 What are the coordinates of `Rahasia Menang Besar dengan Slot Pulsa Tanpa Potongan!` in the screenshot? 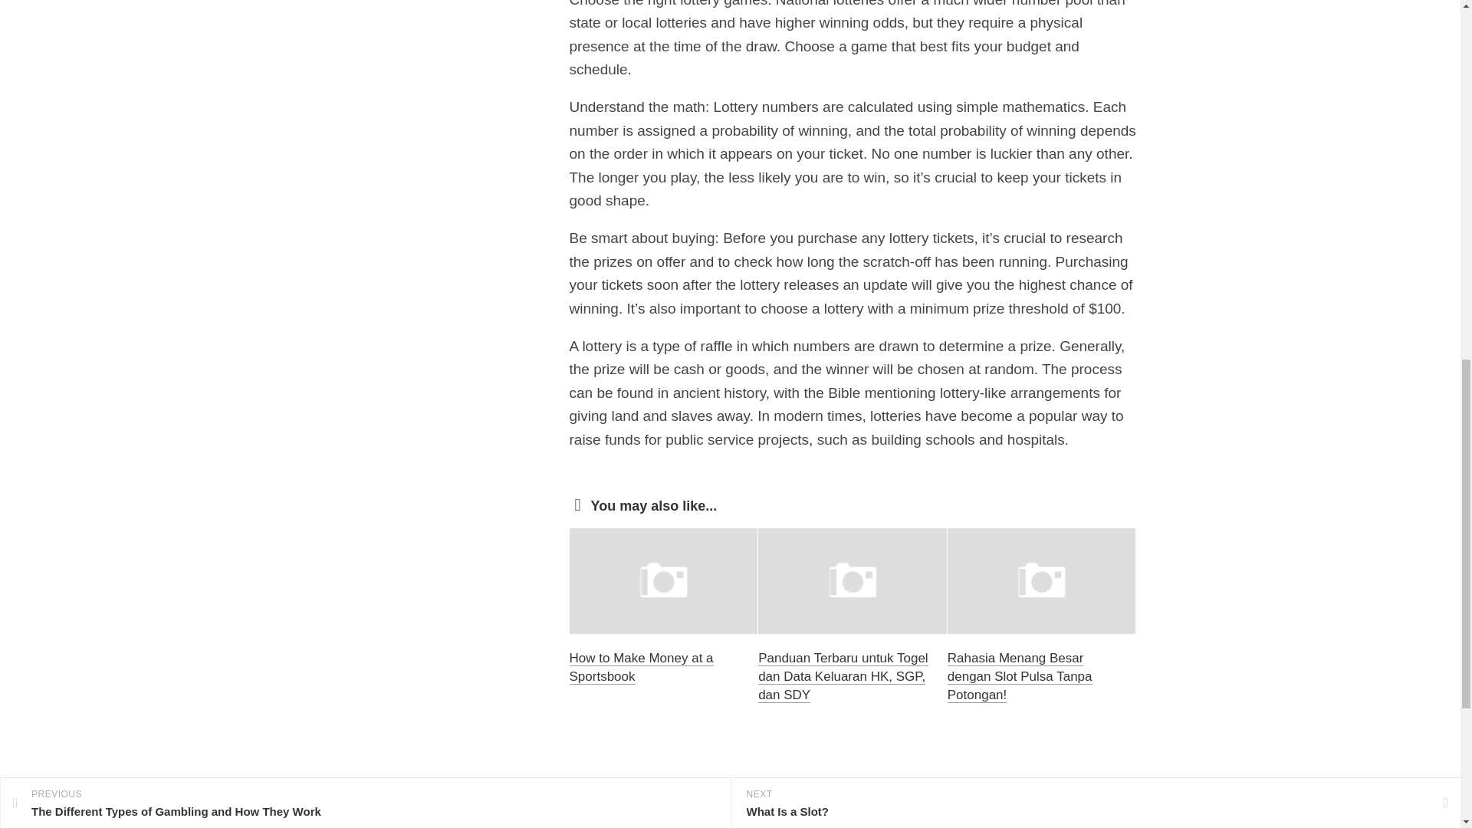 It's located at (1020, 676).